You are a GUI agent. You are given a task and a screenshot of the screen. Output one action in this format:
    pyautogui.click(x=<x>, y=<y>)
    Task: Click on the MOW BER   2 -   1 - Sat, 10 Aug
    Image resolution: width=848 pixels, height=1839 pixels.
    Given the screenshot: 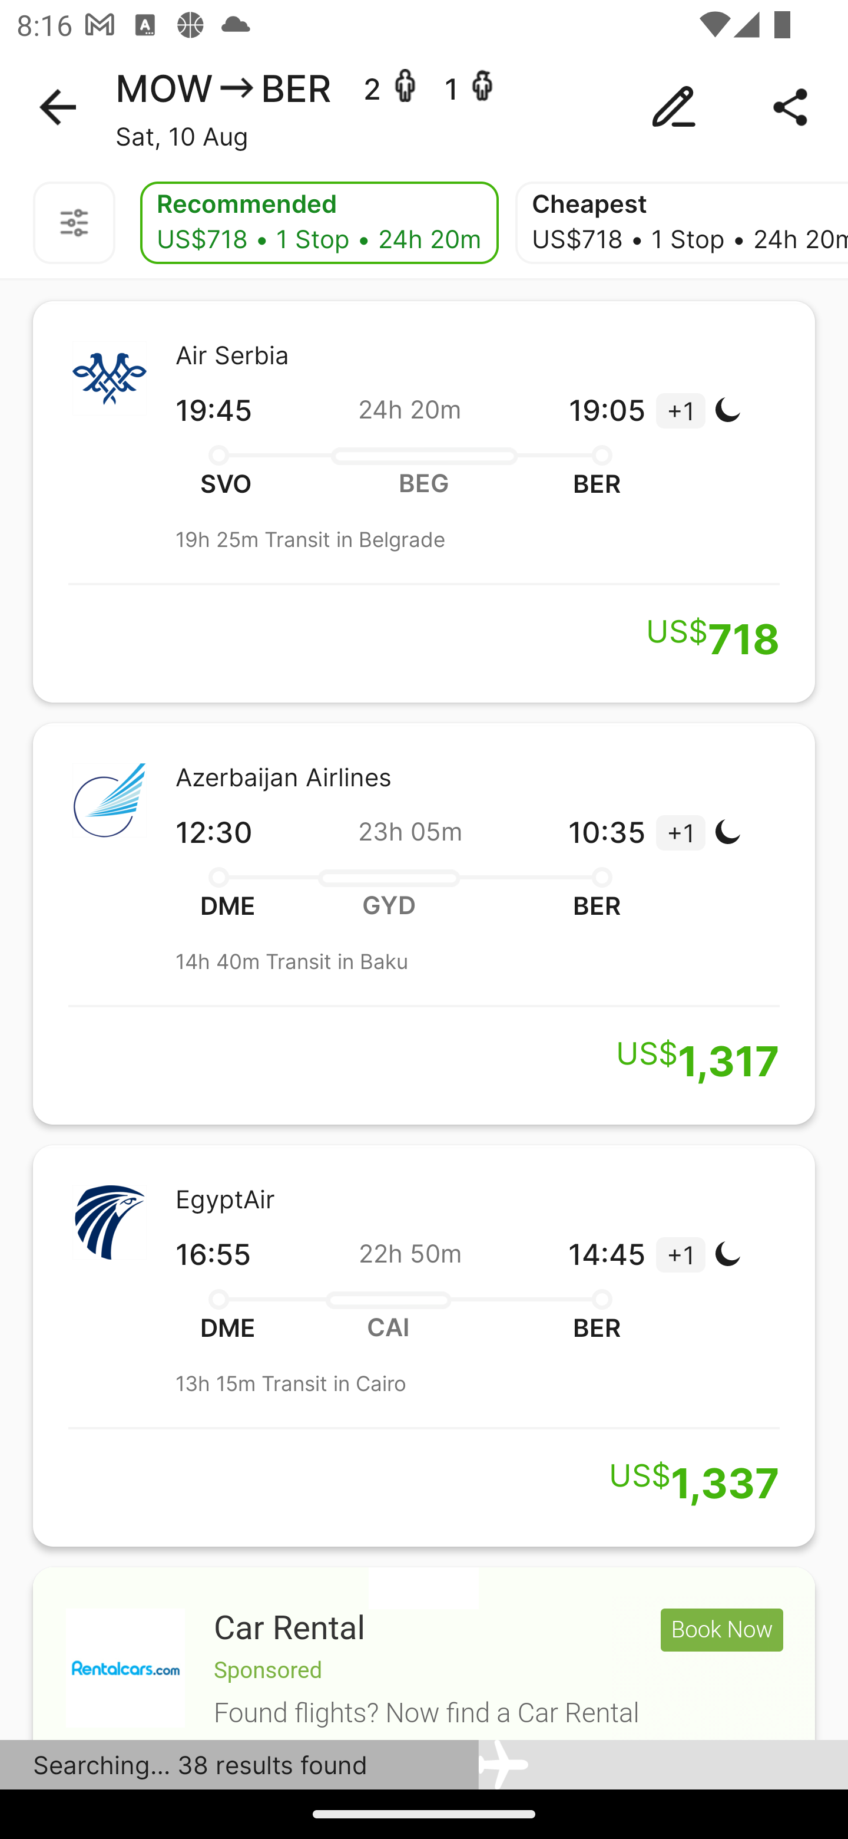 What is the action you would take?
    pyautogui.click(x=424, y=107)
    